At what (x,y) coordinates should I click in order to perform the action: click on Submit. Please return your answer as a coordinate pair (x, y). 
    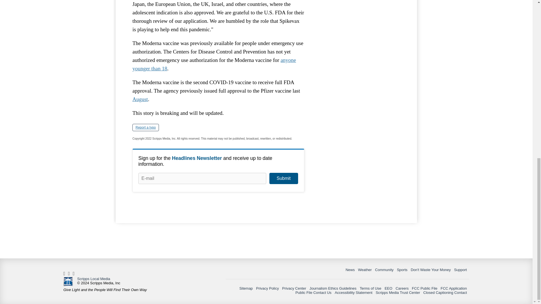
    Looking at the image, I should click on (283, 178).